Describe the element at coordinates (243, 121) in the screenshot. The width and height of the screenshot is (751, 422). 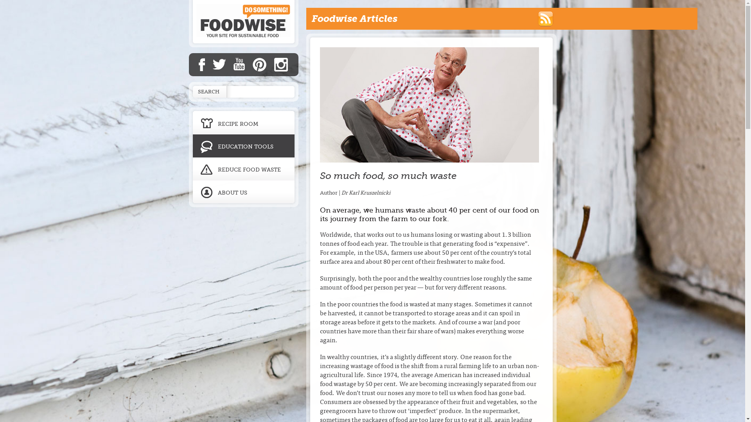
I see `RECIPE ROOM` at that location.